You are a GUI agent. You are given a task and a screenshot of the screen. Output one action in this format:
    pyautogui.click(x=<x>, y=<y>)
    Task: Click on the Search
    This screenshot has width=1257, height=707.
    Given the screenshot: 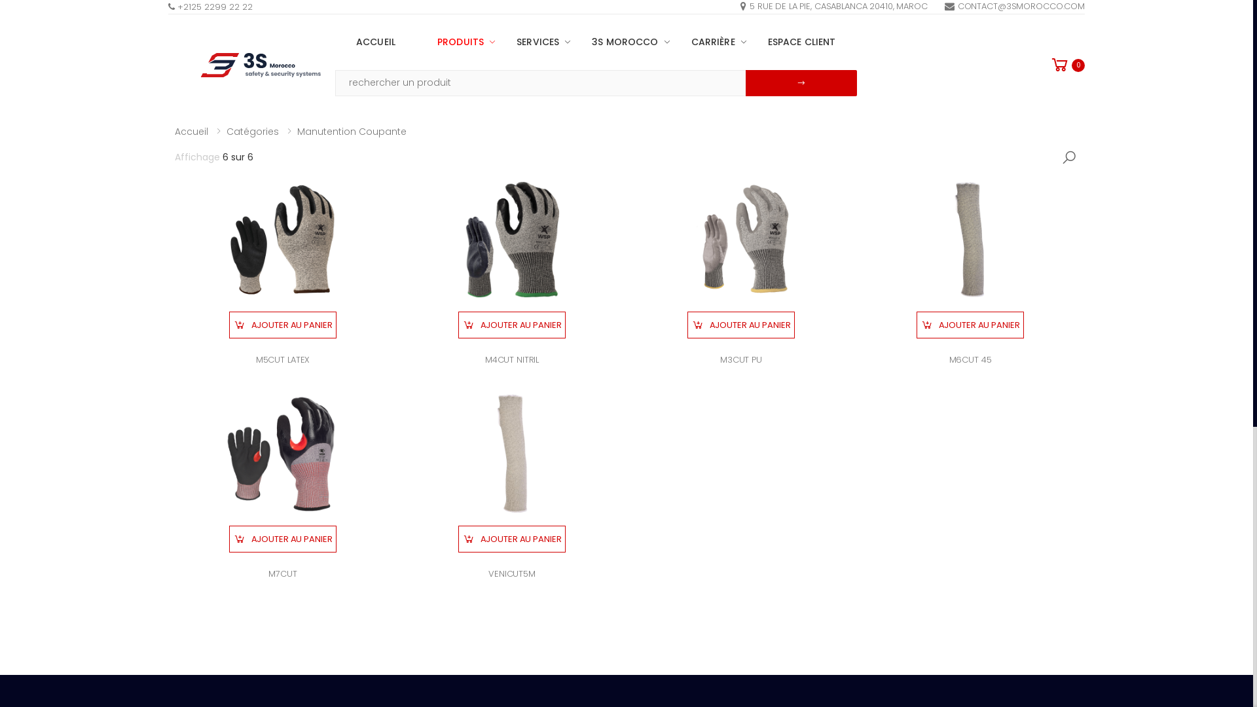 What is the action you would take?
    pyautogui.click(x=1069, y=158)
    